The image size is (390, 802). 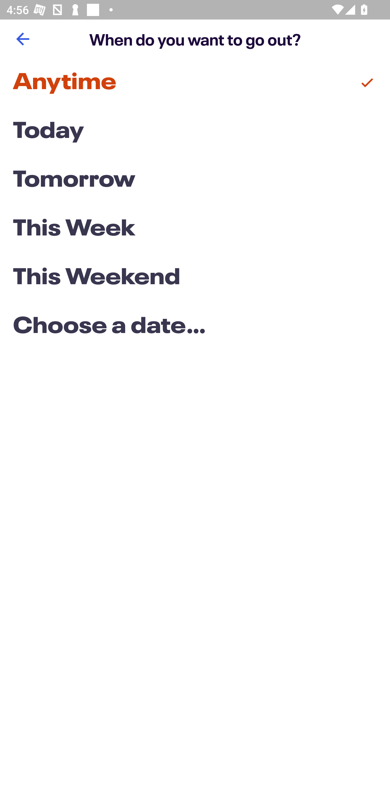 What do you see at coordinates (195, 229) in the screenshot?
I see `This Week` at bounding box center [195, 229].